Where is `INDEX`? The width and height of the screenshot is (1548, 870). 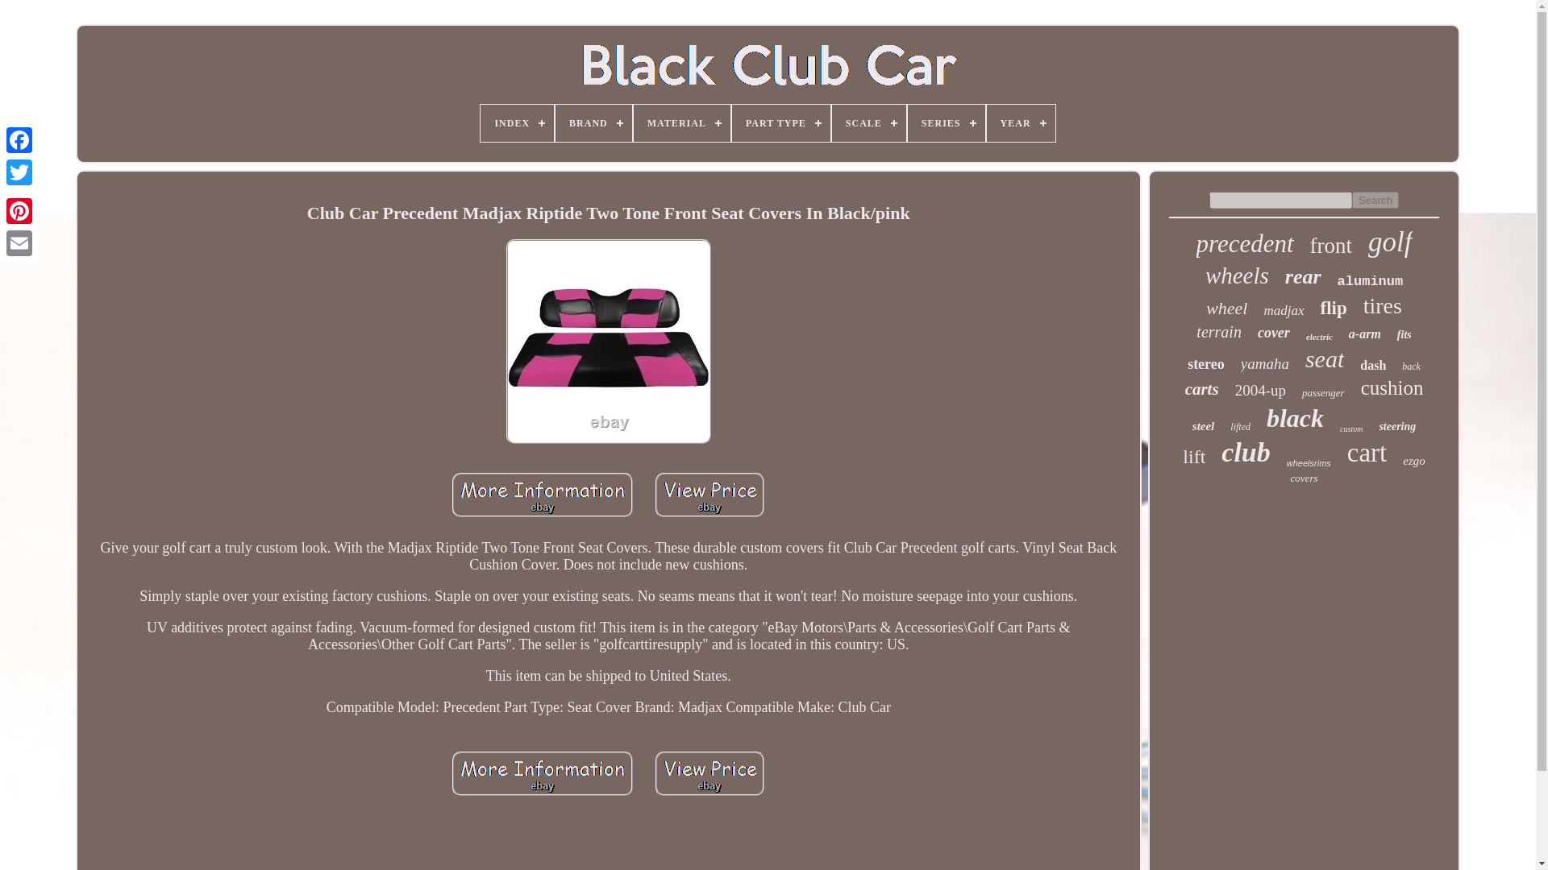
INDEX is located at coordinates (517, 122).